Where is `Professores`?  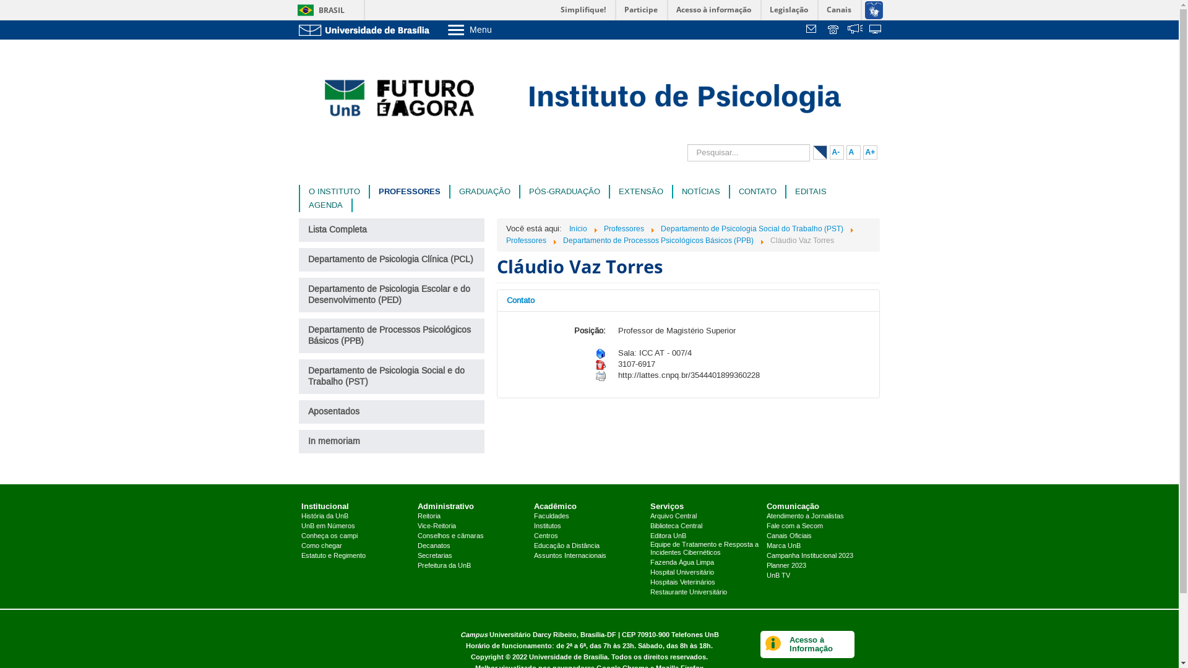 Professores is located at coordinates (526, 241).